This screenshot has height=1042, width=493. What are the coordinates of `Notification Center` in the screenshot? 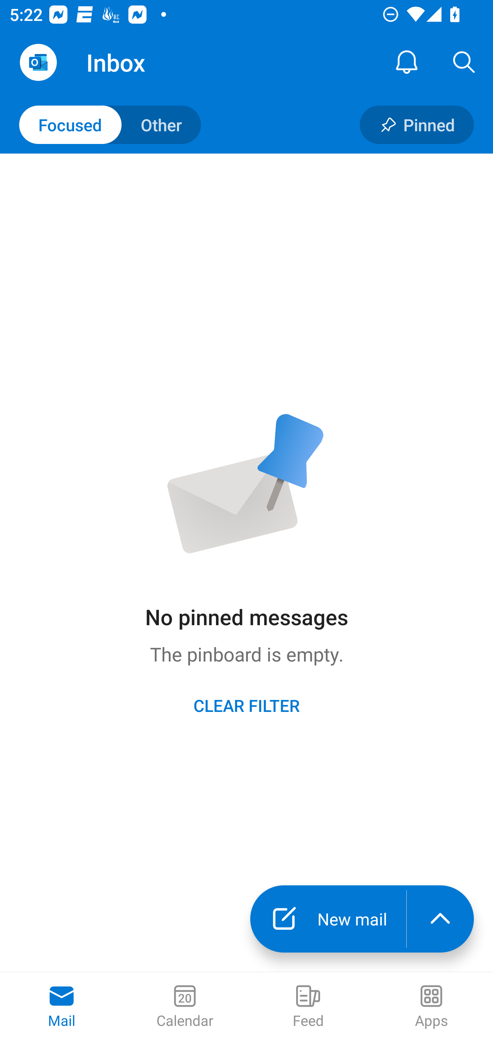 It's located at (407, 62).